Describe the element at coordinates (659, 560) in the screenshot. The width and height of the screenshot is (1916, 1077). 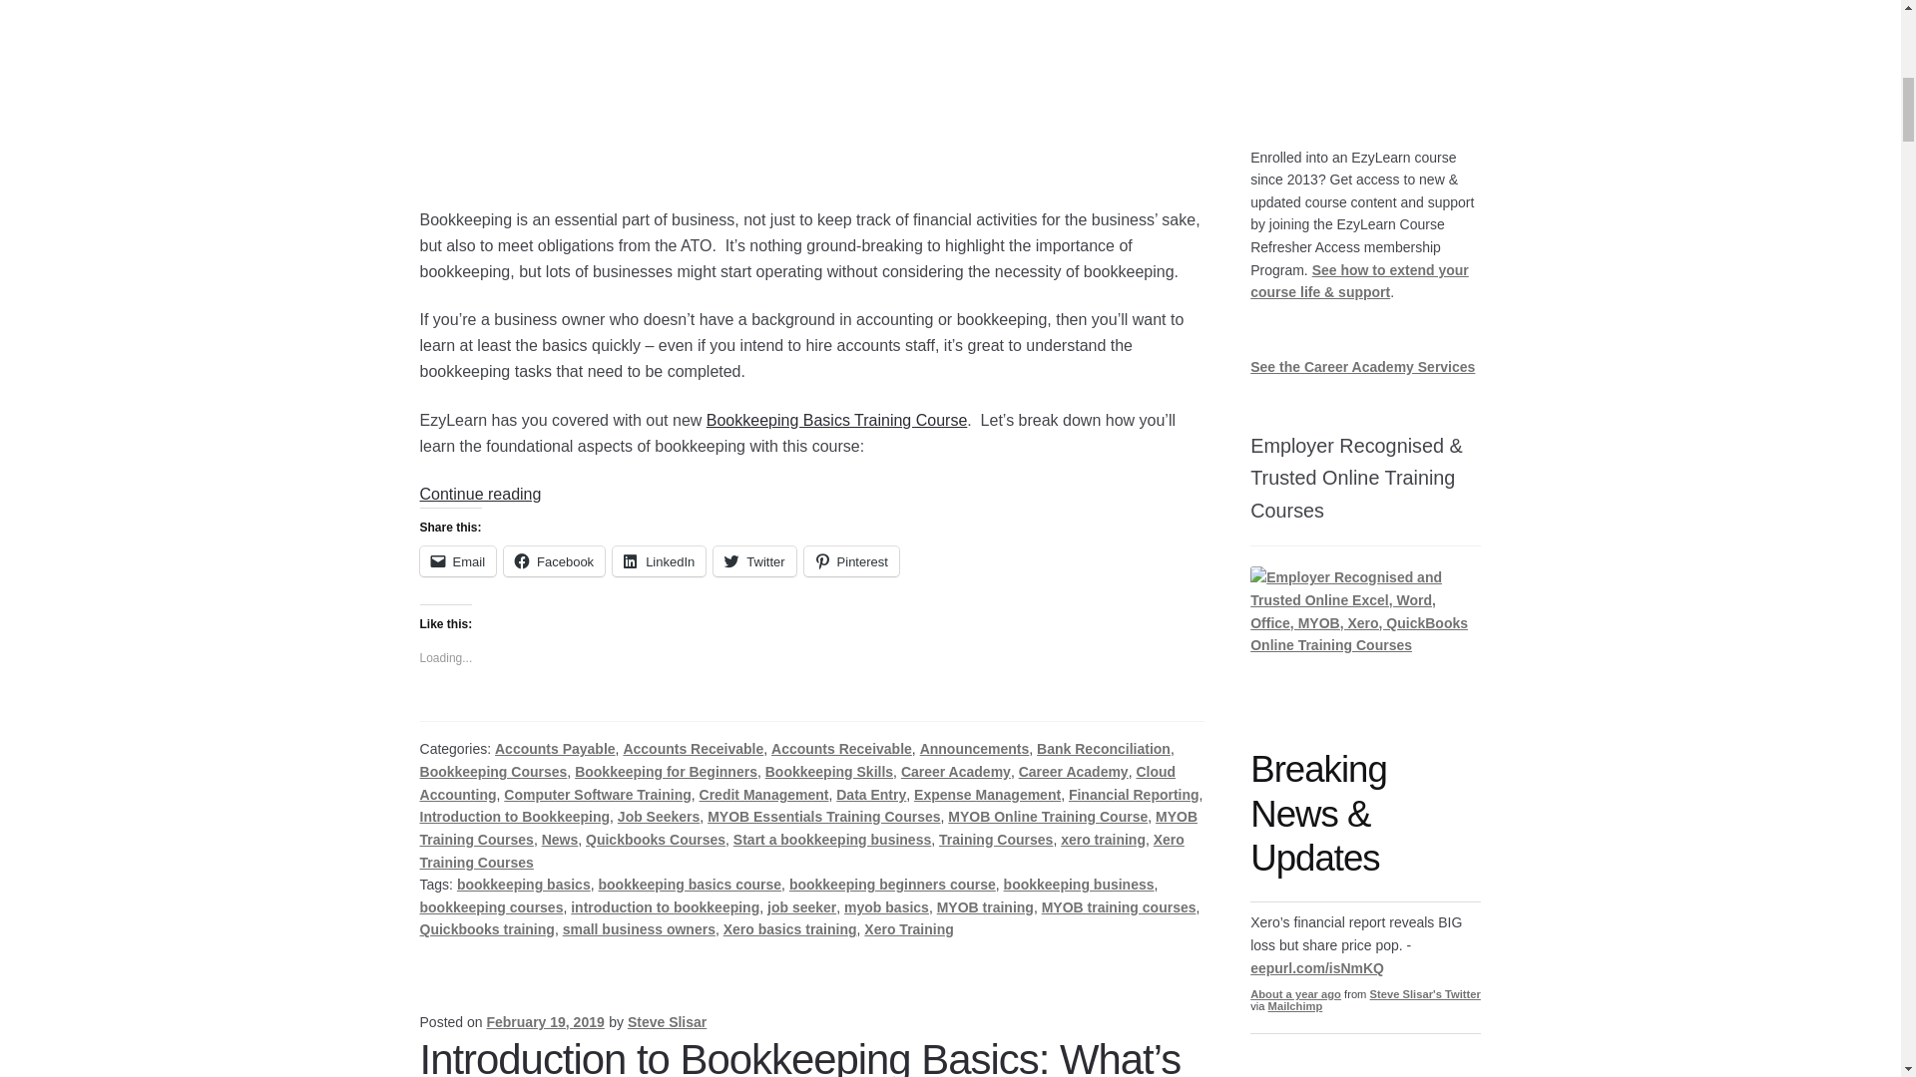
I see `Click to share on LinkedIn` at that location.